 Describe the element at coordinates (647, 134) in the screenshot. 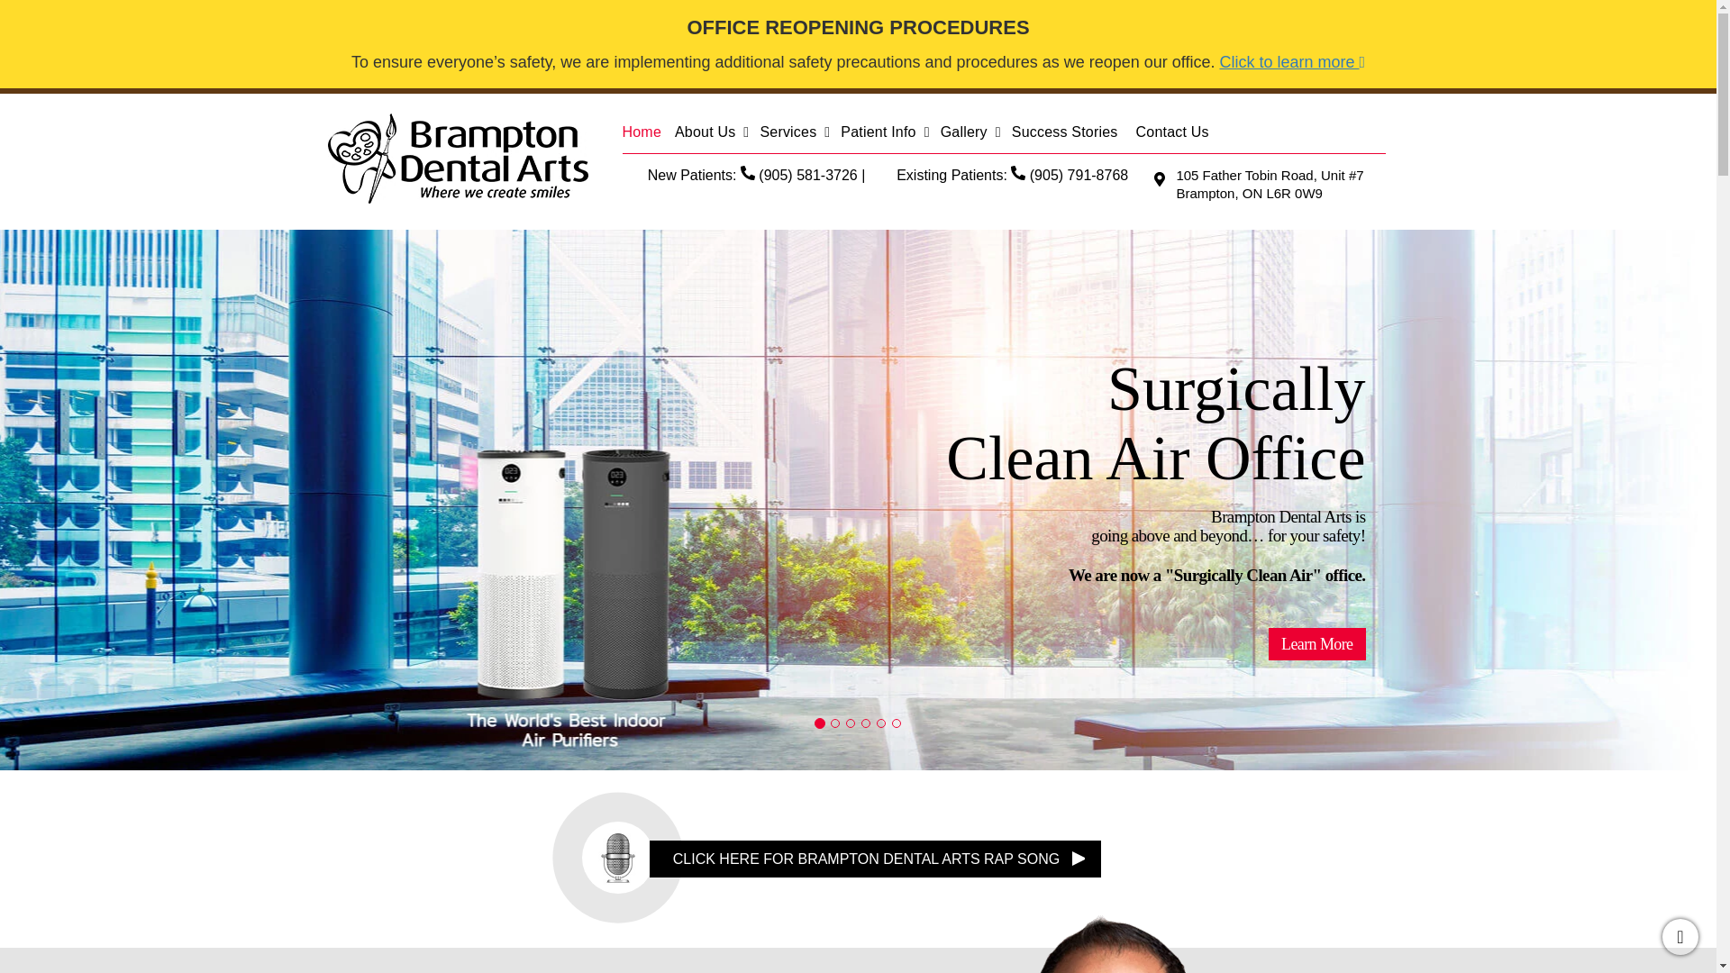

I see `Home` at that location.